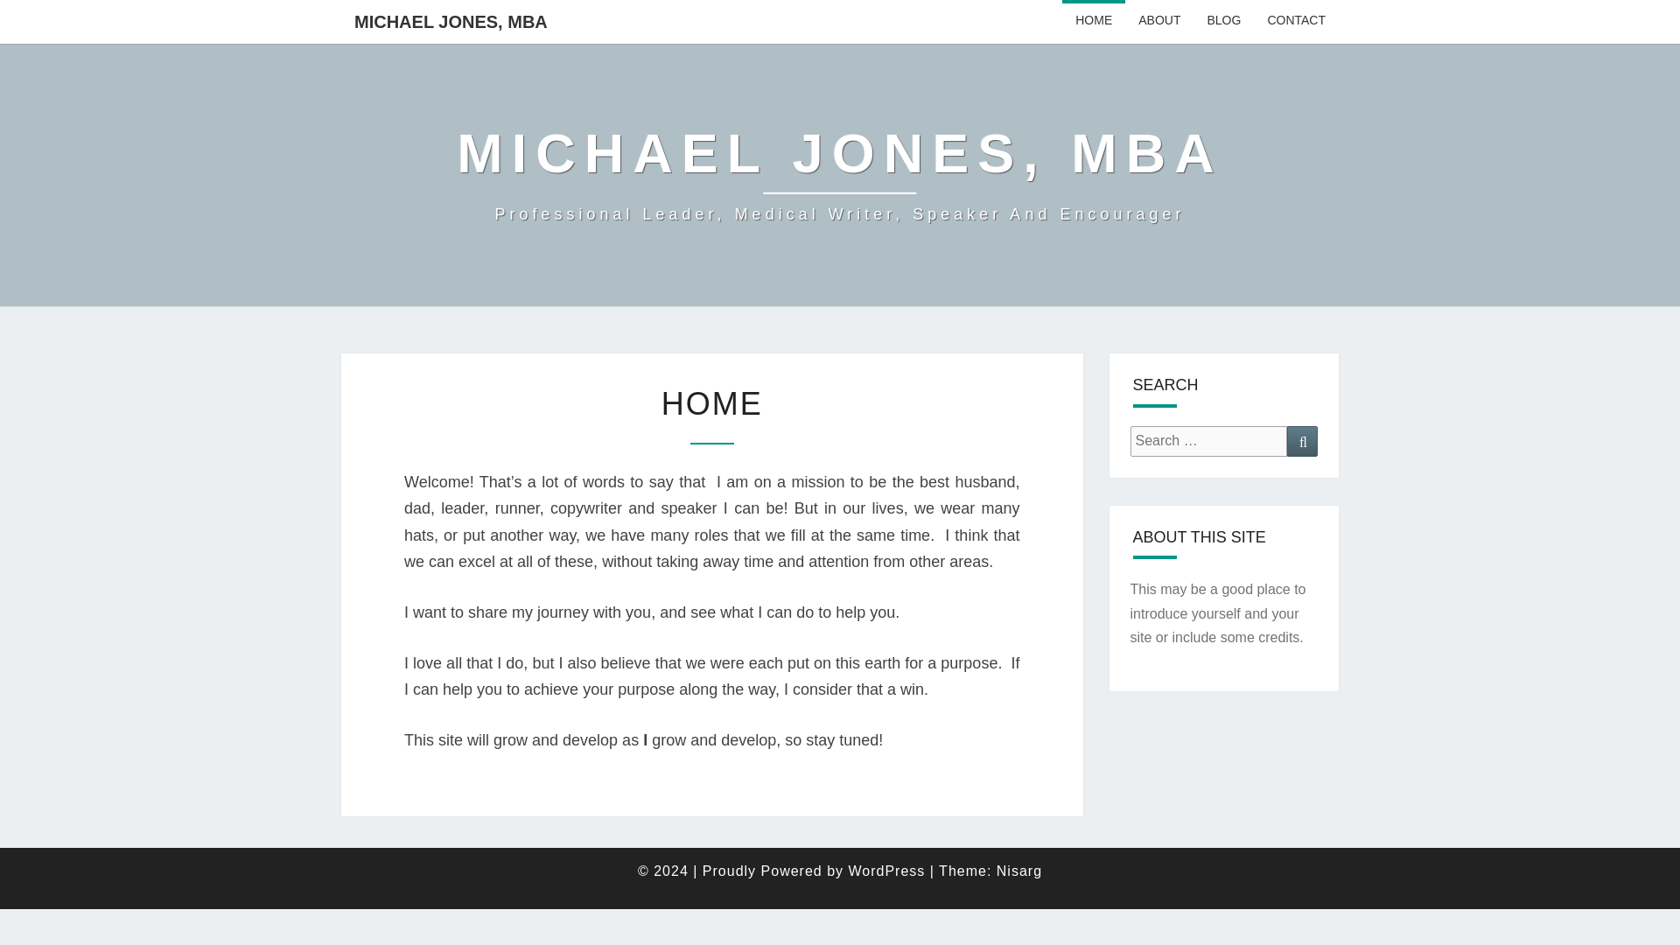 This screenshot has height=945, width=1680. Describe the element at coordinates (886, 871) in the screenshot. I see `WordPress` at that location.